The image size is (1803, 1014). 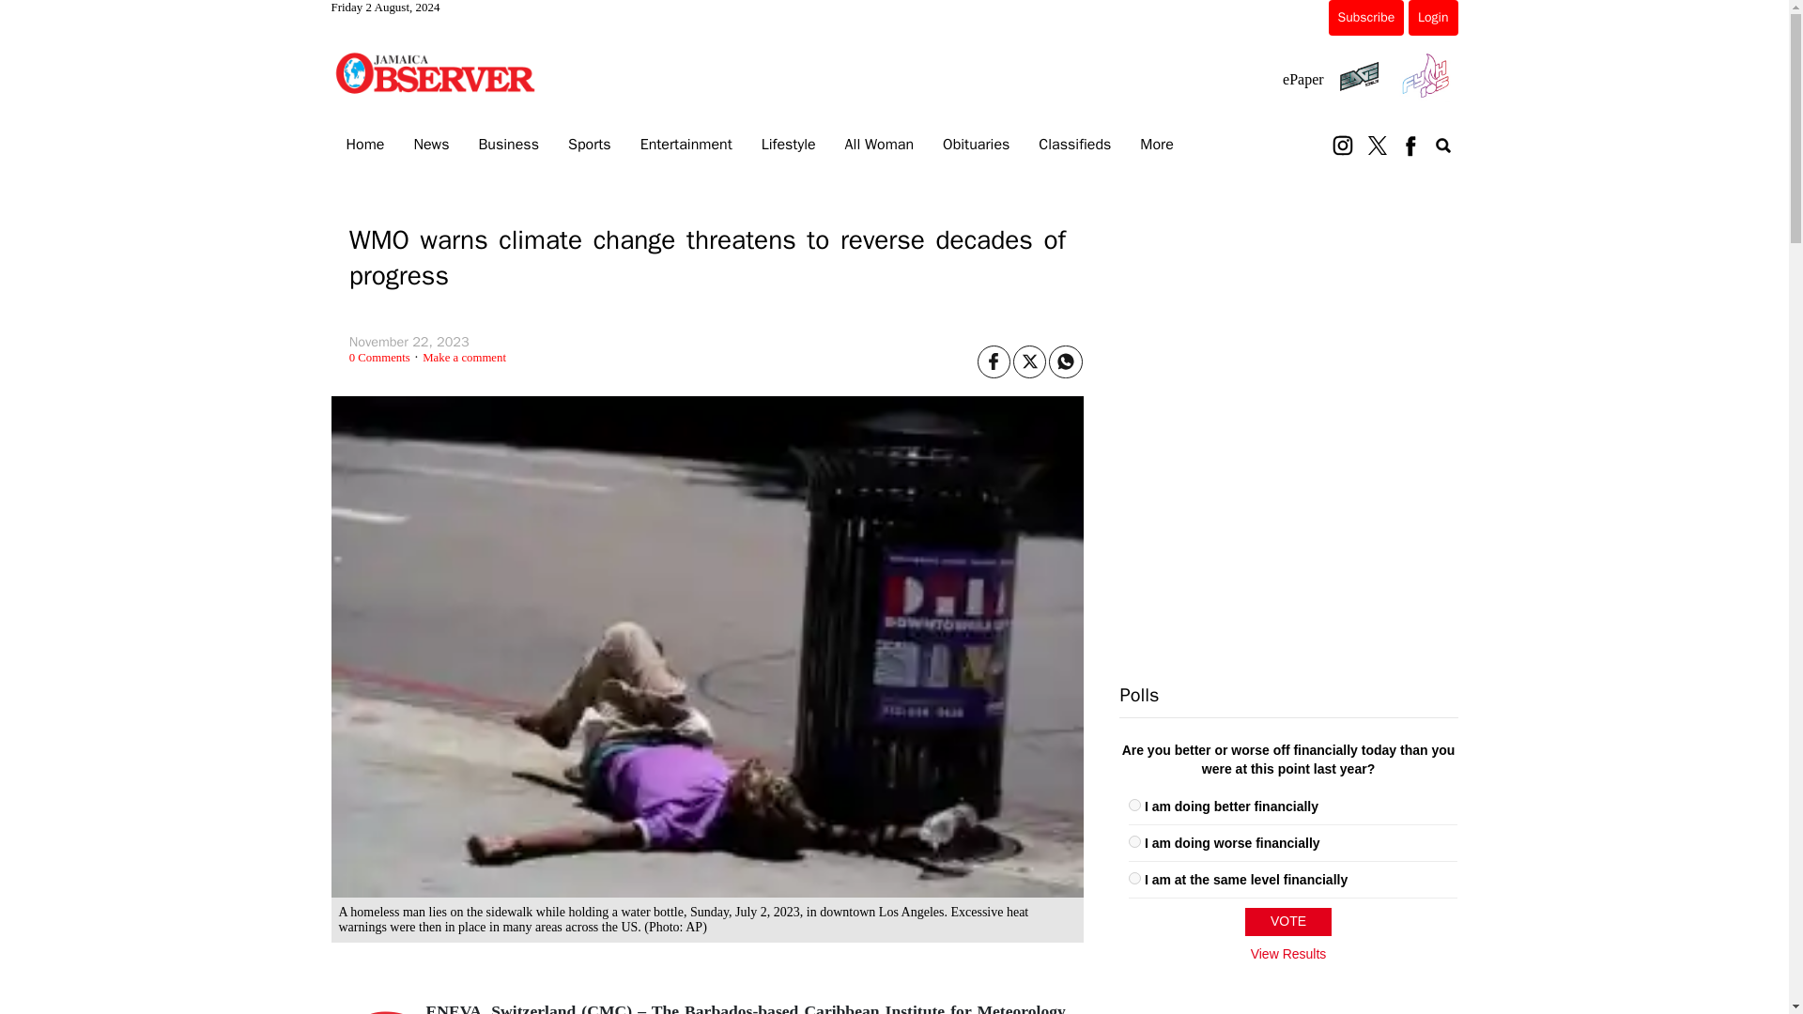 I want to click on Login, so click(x=1432, y=17).